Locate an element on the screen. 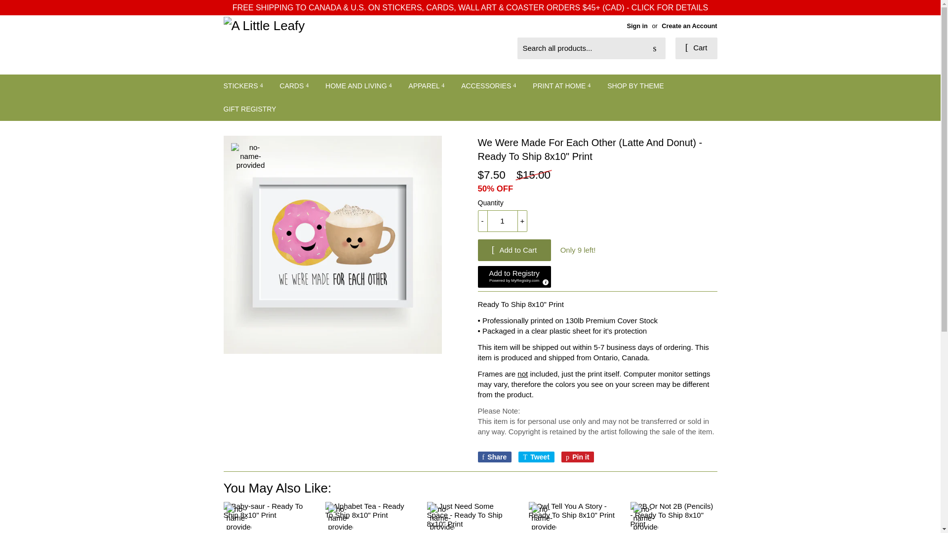  Create an Account is located at coordinates (689, 26).